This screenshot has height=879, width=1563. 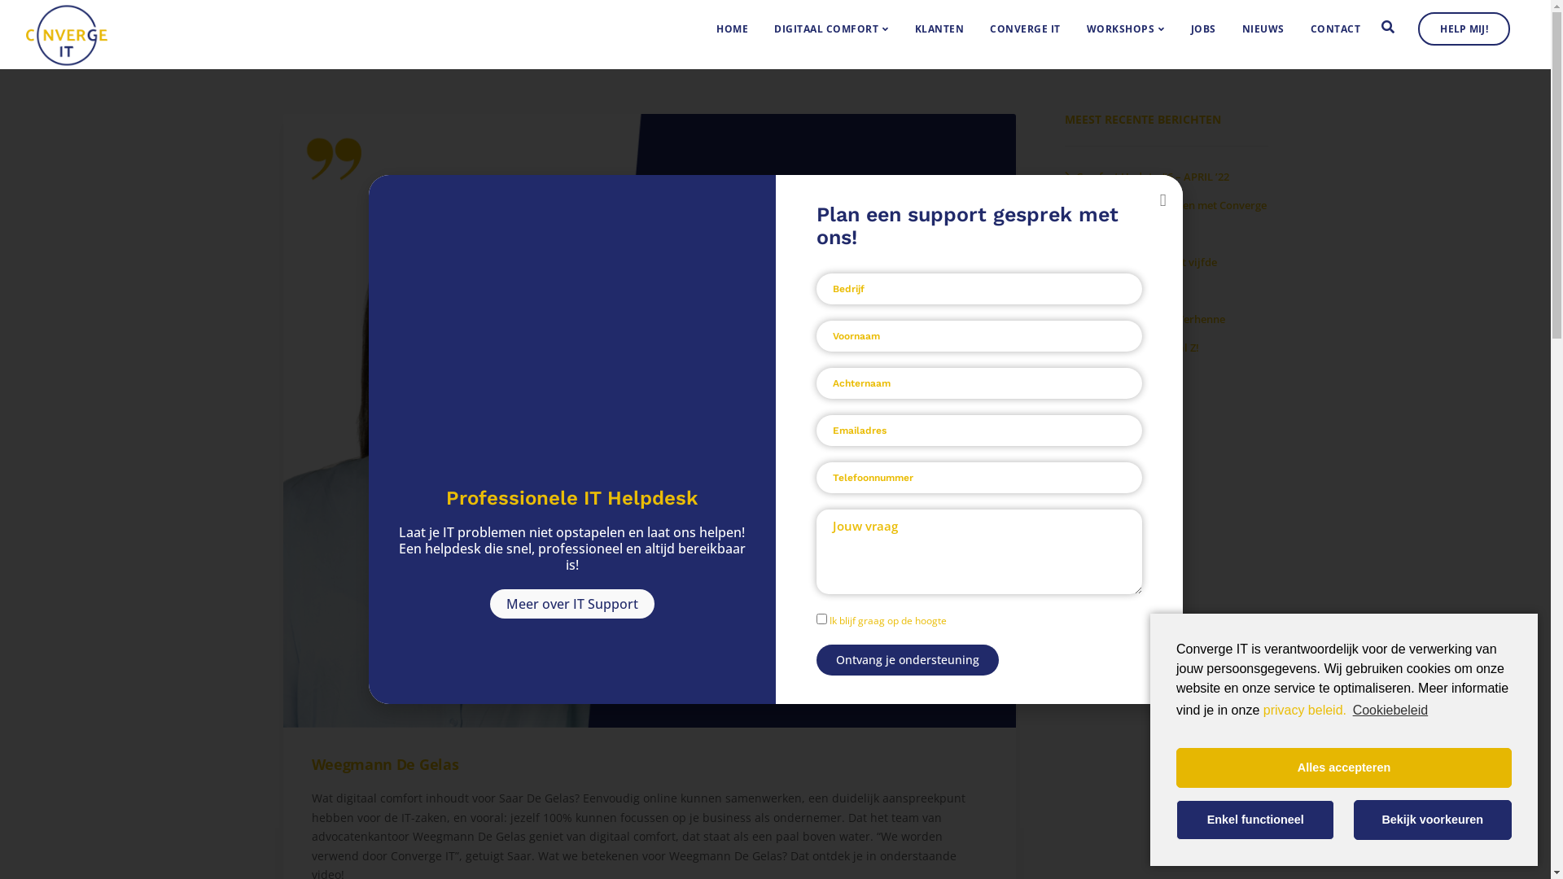 What do you see at coordinates (1166, 220) in the screenshot?
I see `Club Brugge is tevreden met Converge IT als business partner` at bounding box center [1166, 220].